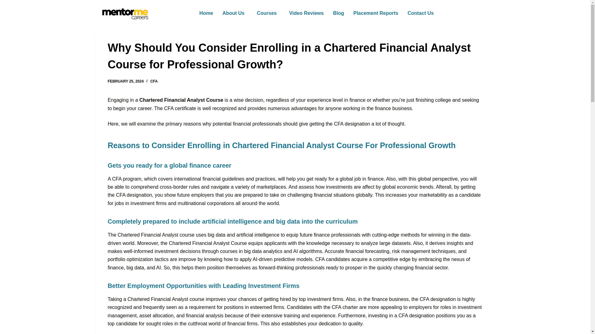  Describe the element at coordinates (181, 100) in the screenshot. I see `Chartered Financial Analyst Course` at that location.